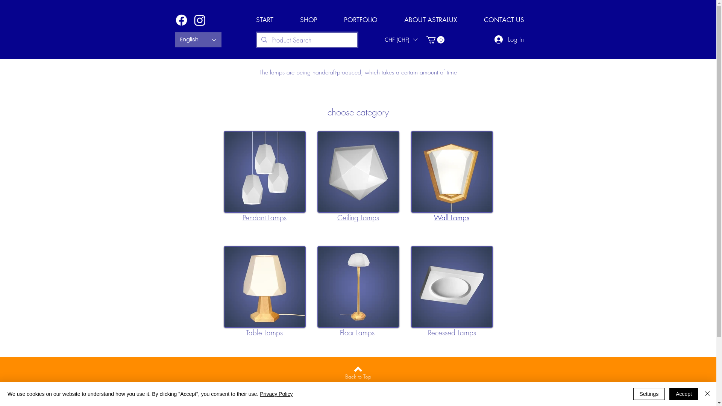 The width and height of the screenshot is (722, 406). I want to click on Pendant Lamps, so click(264, 218).